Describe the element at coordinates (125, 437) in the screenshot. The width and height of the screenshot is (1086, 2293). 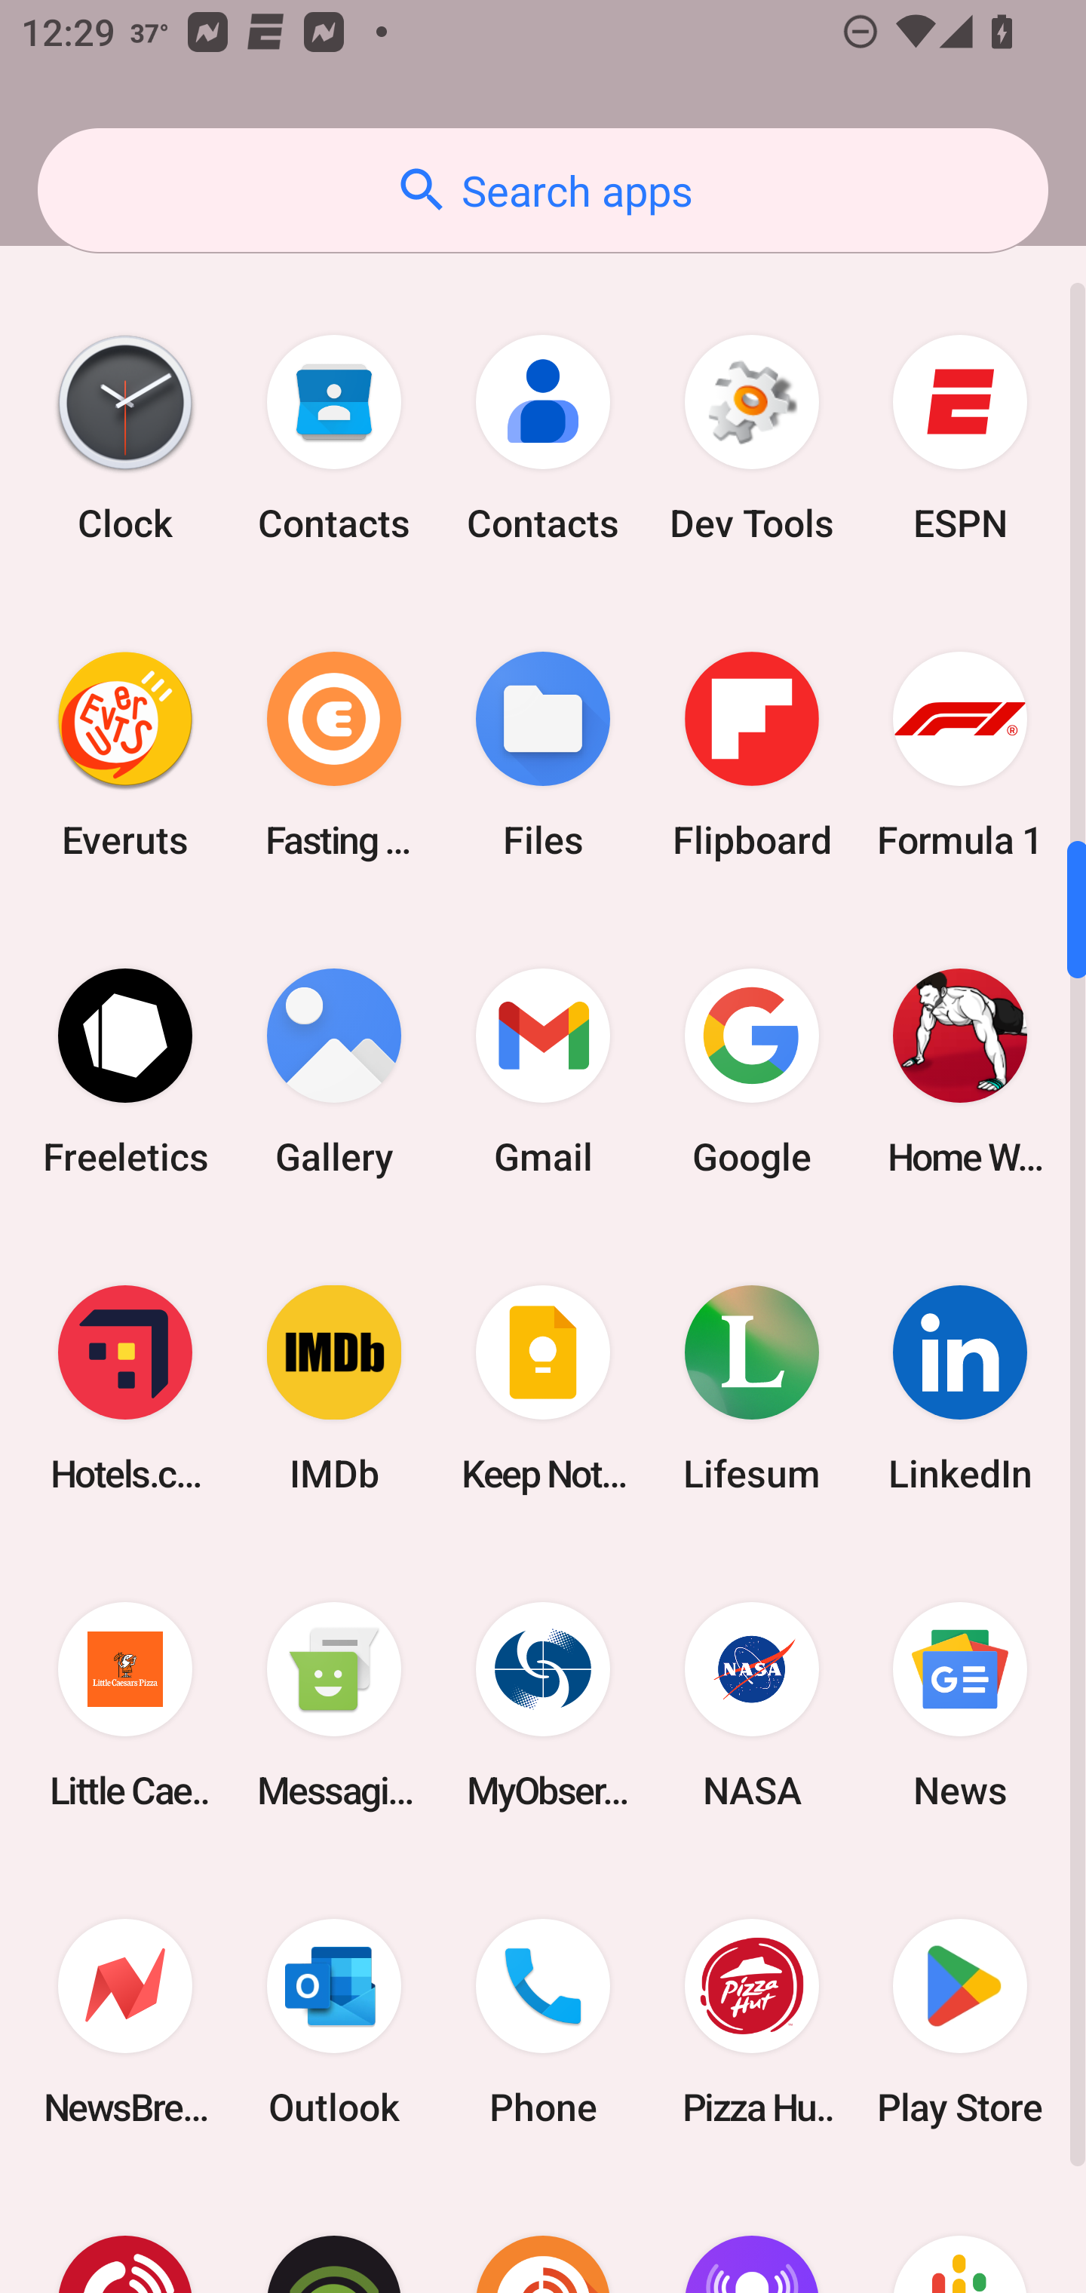
I see `Clock` at that location.